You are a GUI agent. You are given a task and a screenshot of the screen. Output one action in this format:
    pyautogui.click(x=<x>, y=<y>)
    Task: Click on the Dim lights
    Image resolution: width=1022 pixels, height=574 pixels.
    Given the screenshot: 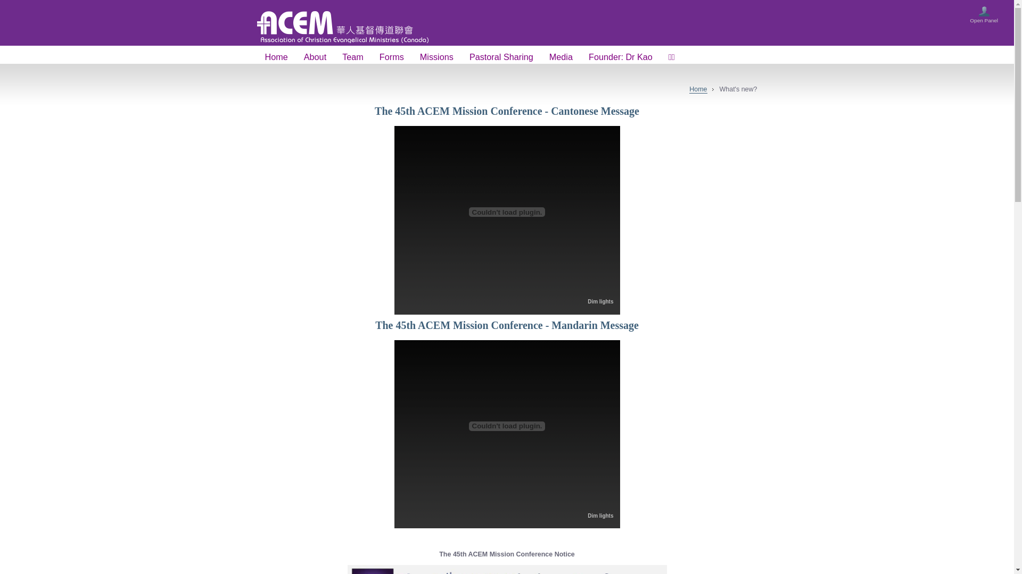 What is the action you would take?
    pyautogui.click(x=600, y=516)
    